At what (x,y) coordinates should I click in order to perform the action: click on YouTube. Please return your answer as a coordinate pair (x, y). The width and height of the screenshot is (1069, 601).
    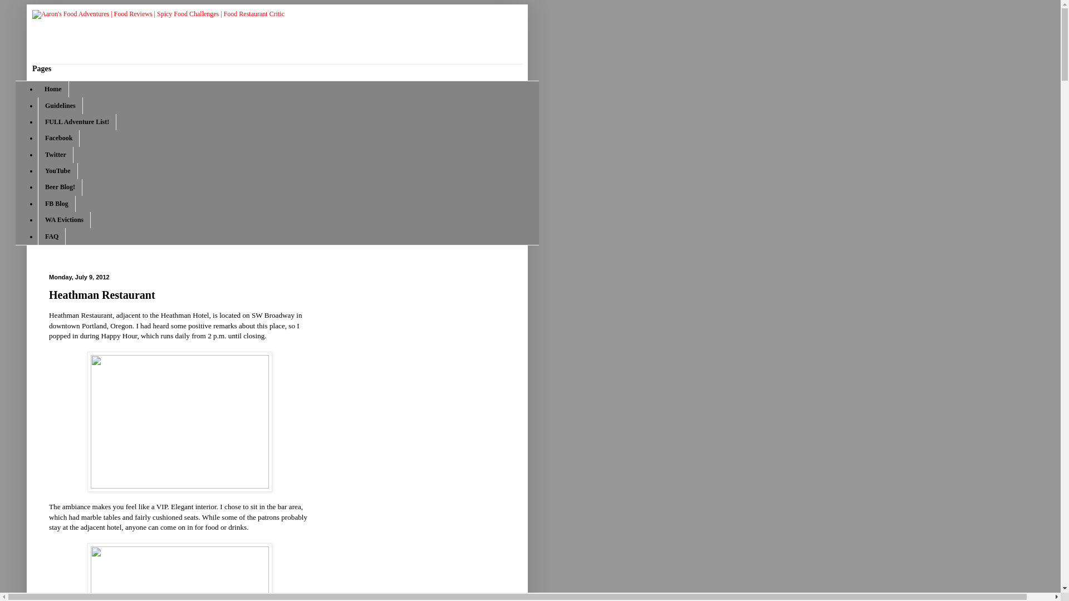
    Looking at the image, I should click on (58, 170).